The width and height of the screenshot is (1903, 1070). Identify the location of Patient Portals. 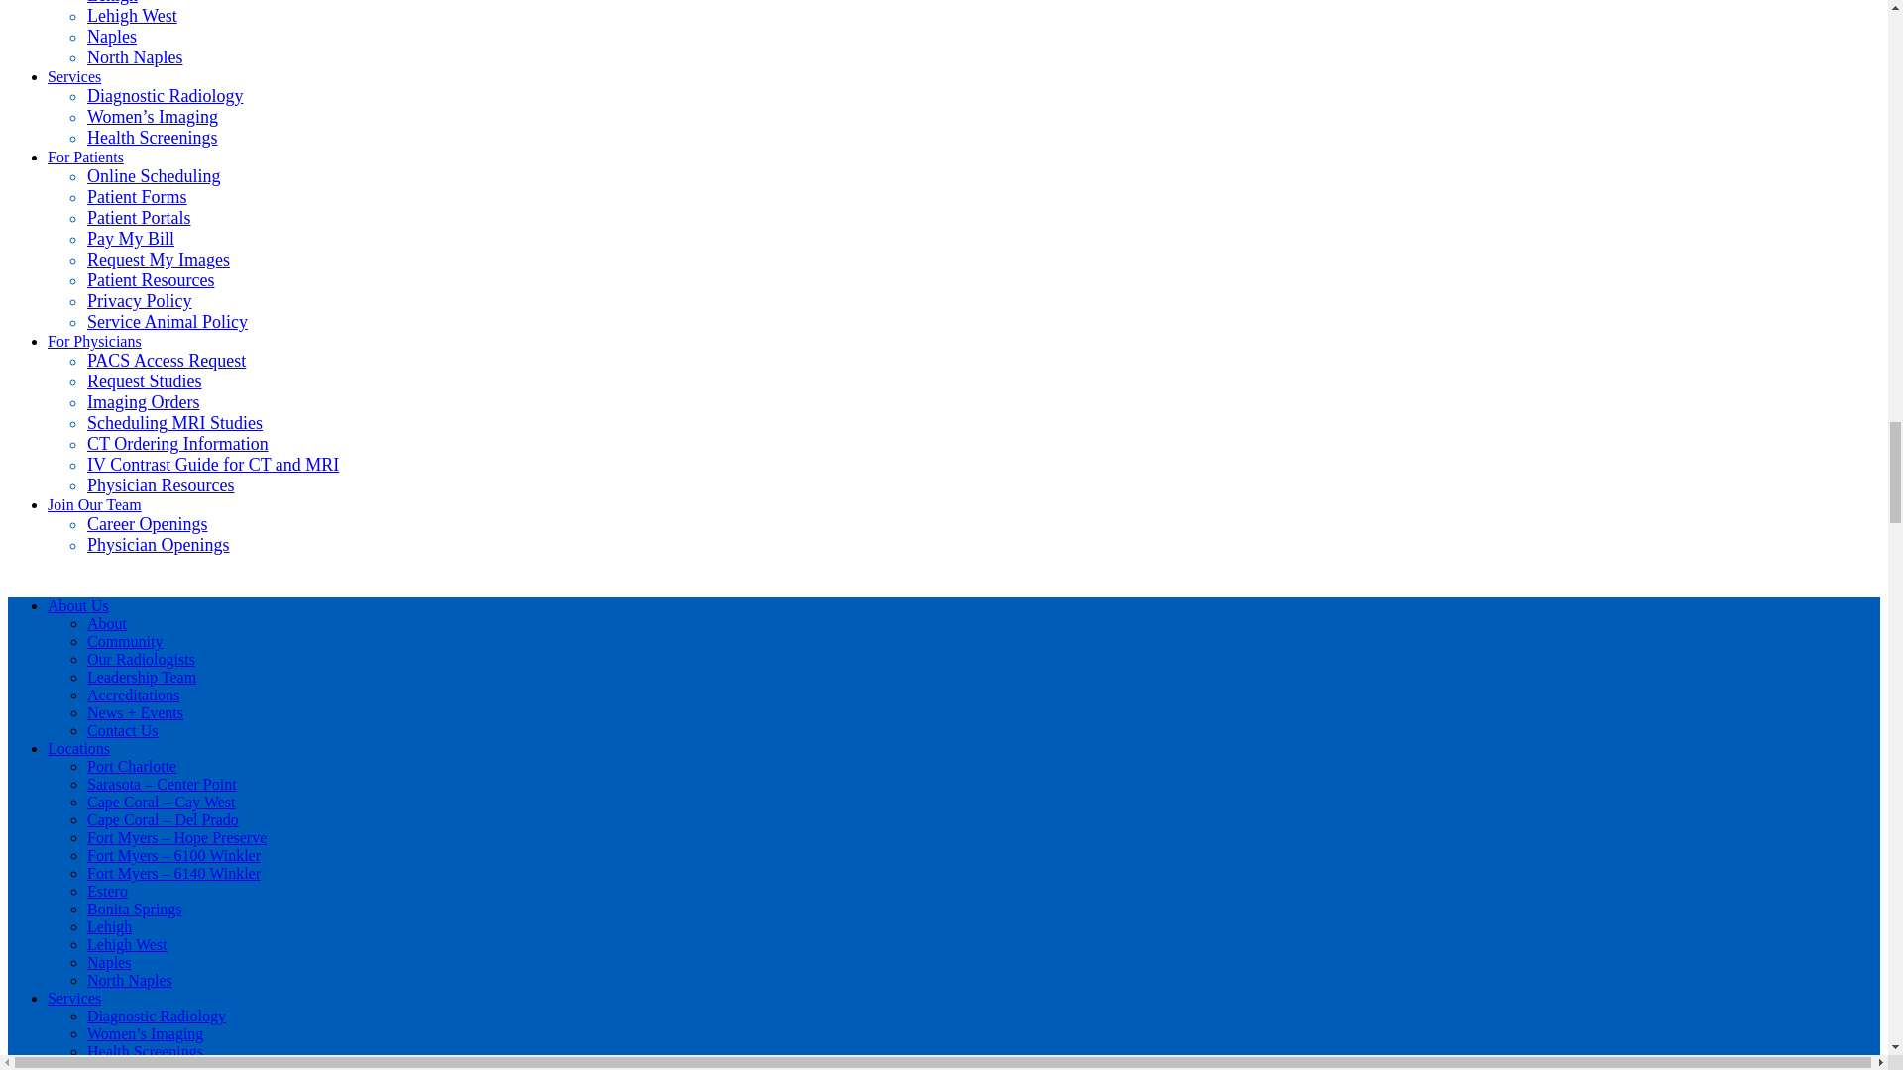
(139, 218).